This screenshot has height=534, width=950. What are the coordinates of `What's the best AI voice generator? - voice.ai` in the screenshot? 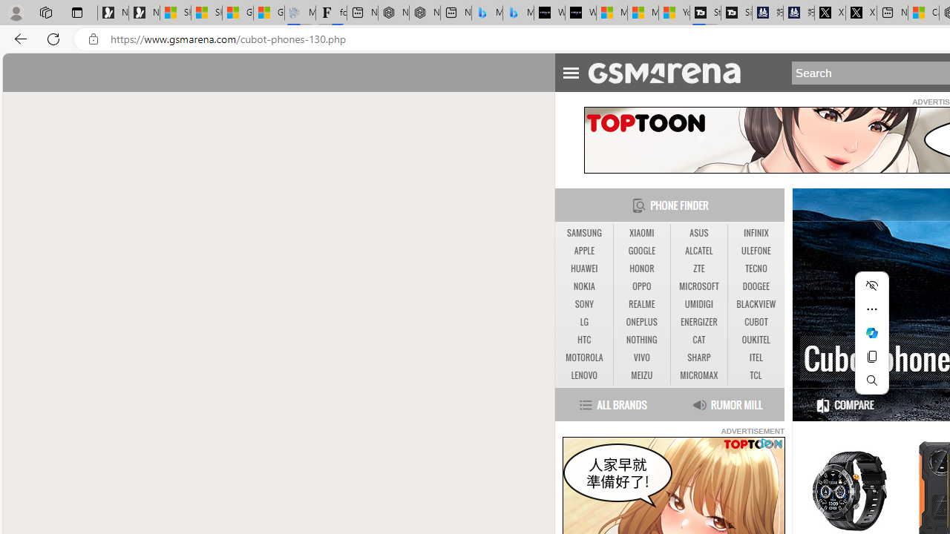 It's located at (580, 13).